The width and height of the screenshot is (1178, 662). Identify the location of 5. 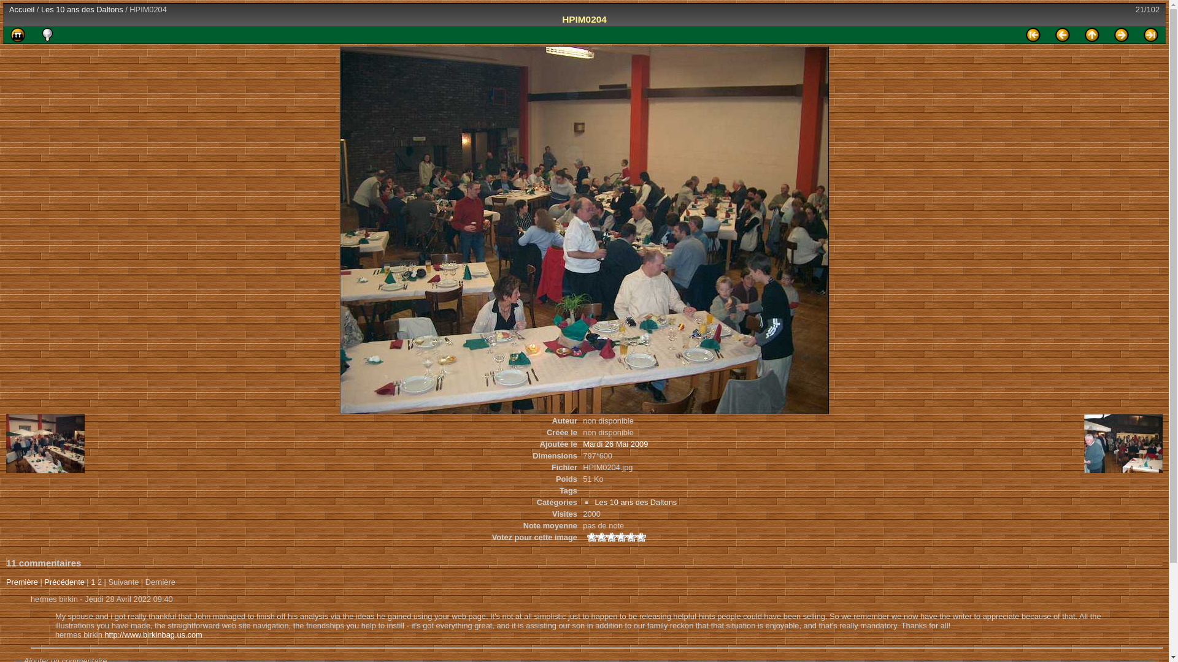
(641, 537).